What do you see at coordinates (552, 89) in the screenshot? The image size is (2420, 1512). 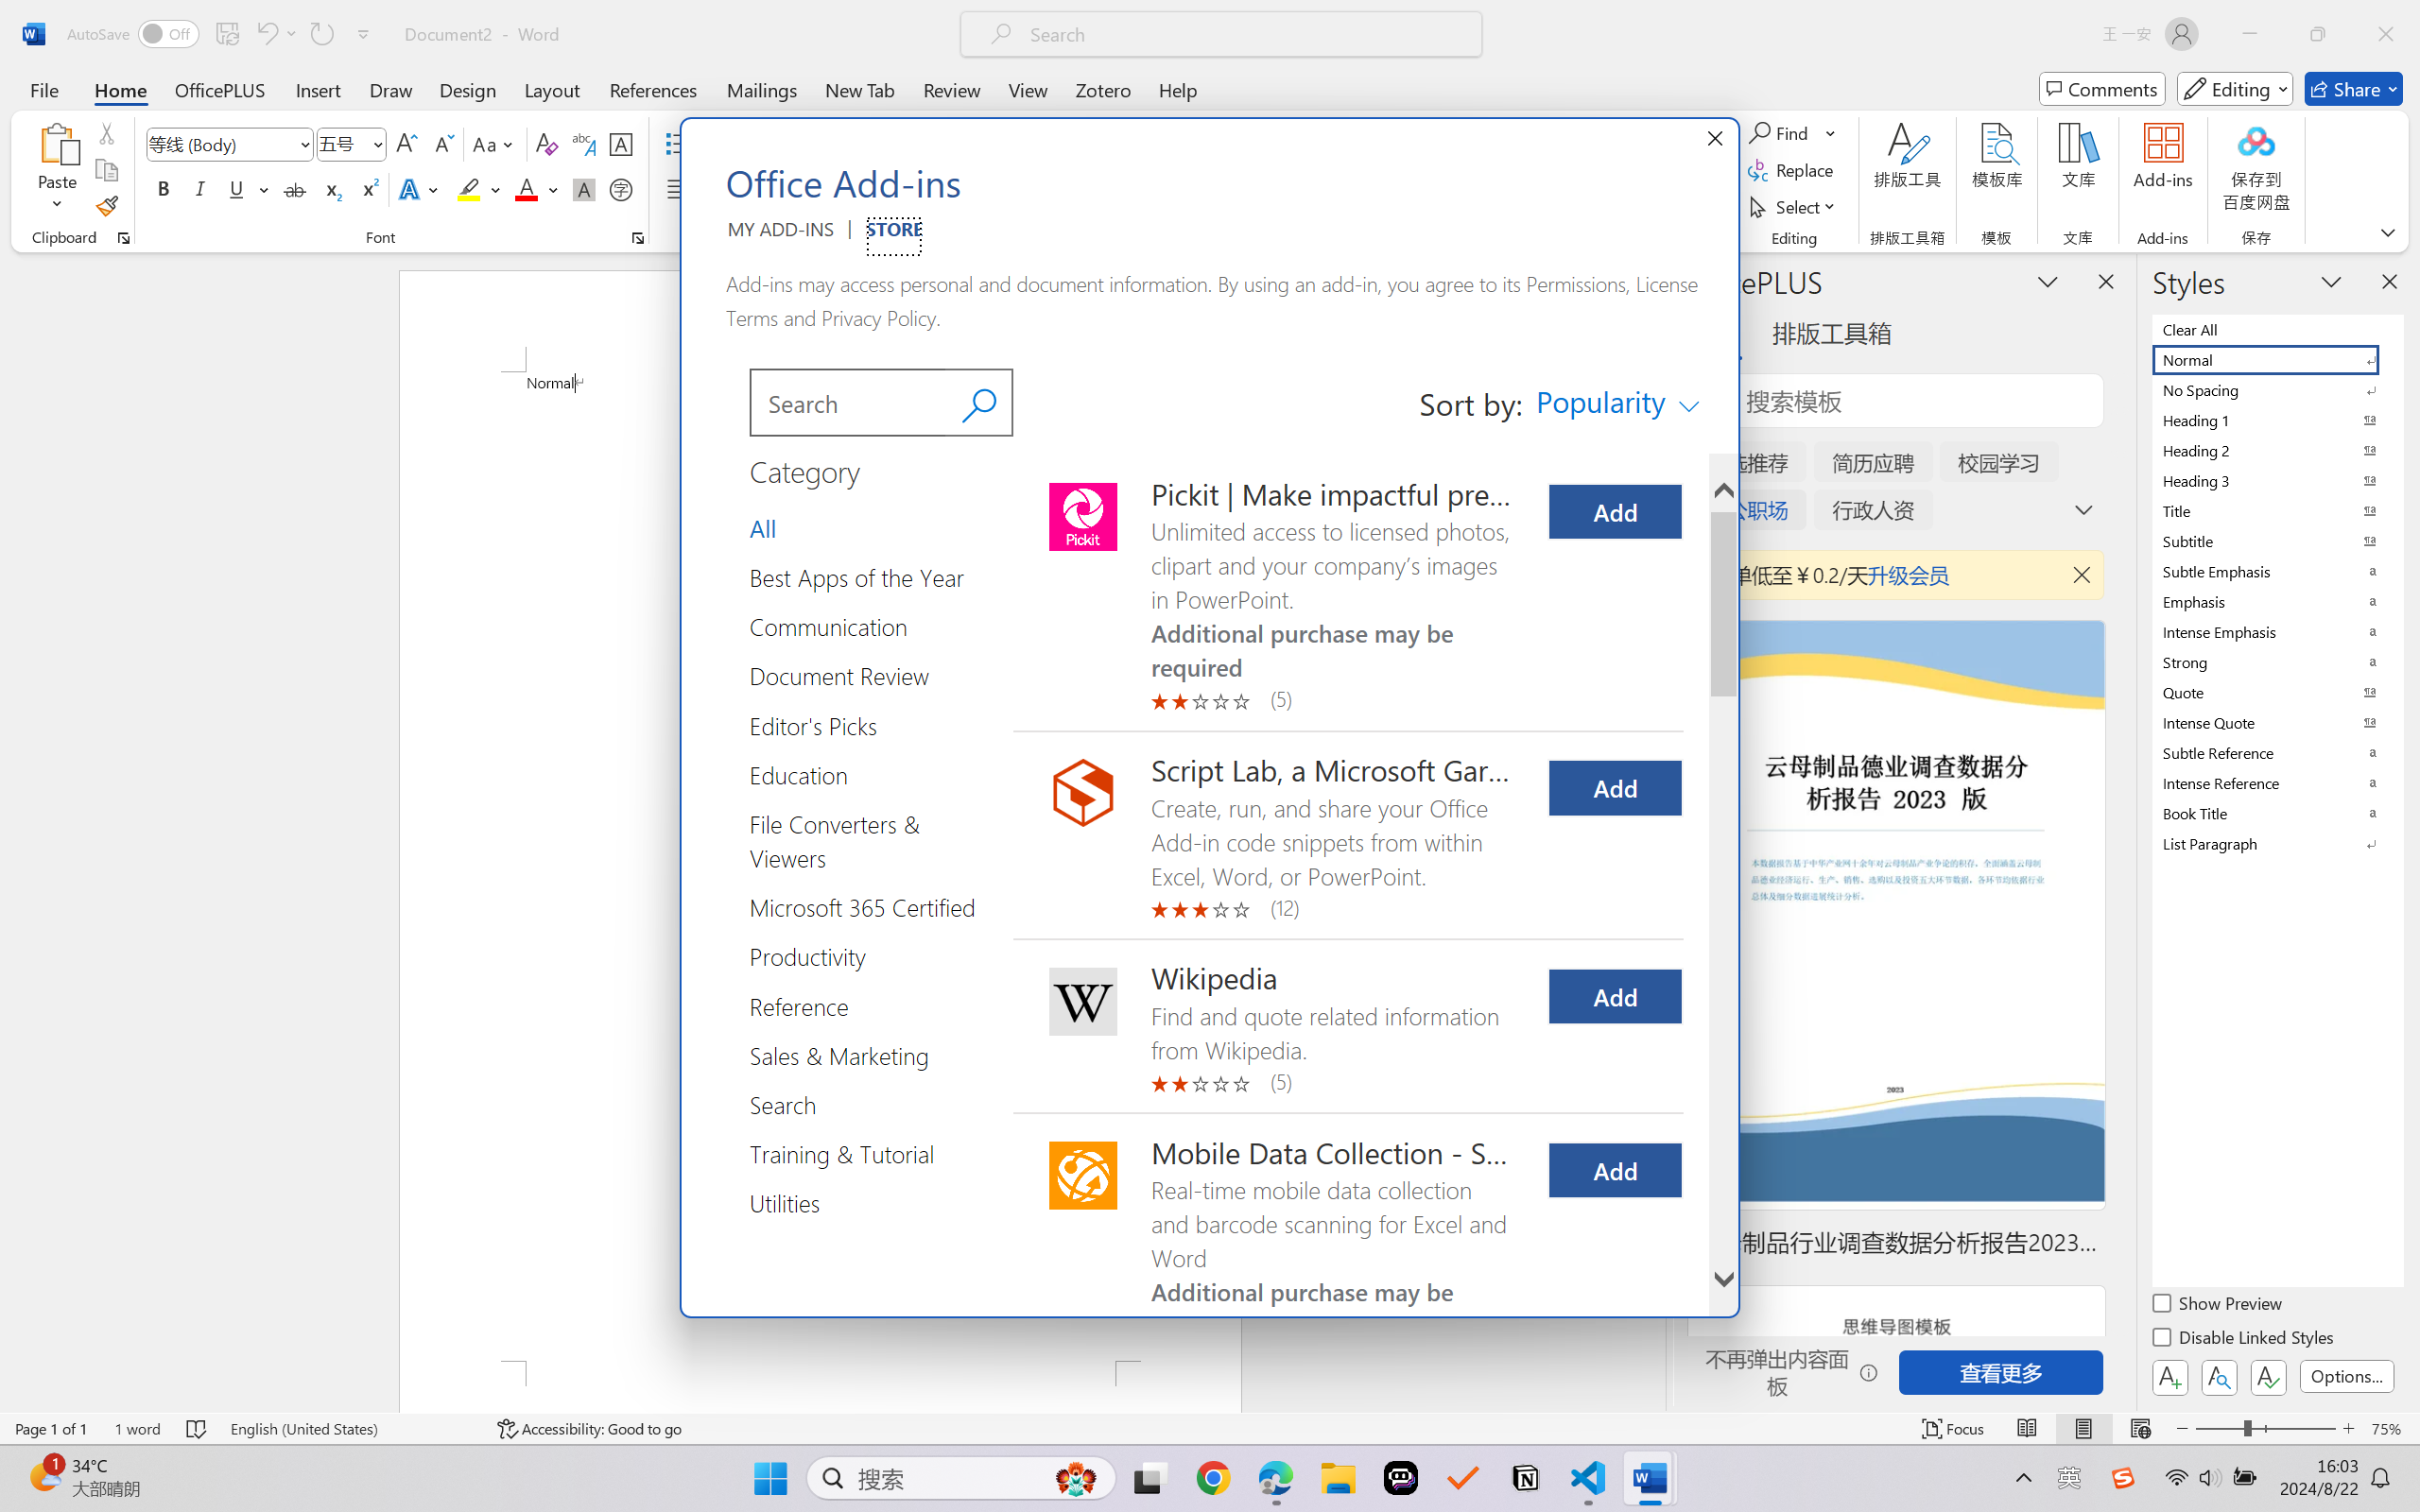 I see `Layout` at bounding box center [552, 89].